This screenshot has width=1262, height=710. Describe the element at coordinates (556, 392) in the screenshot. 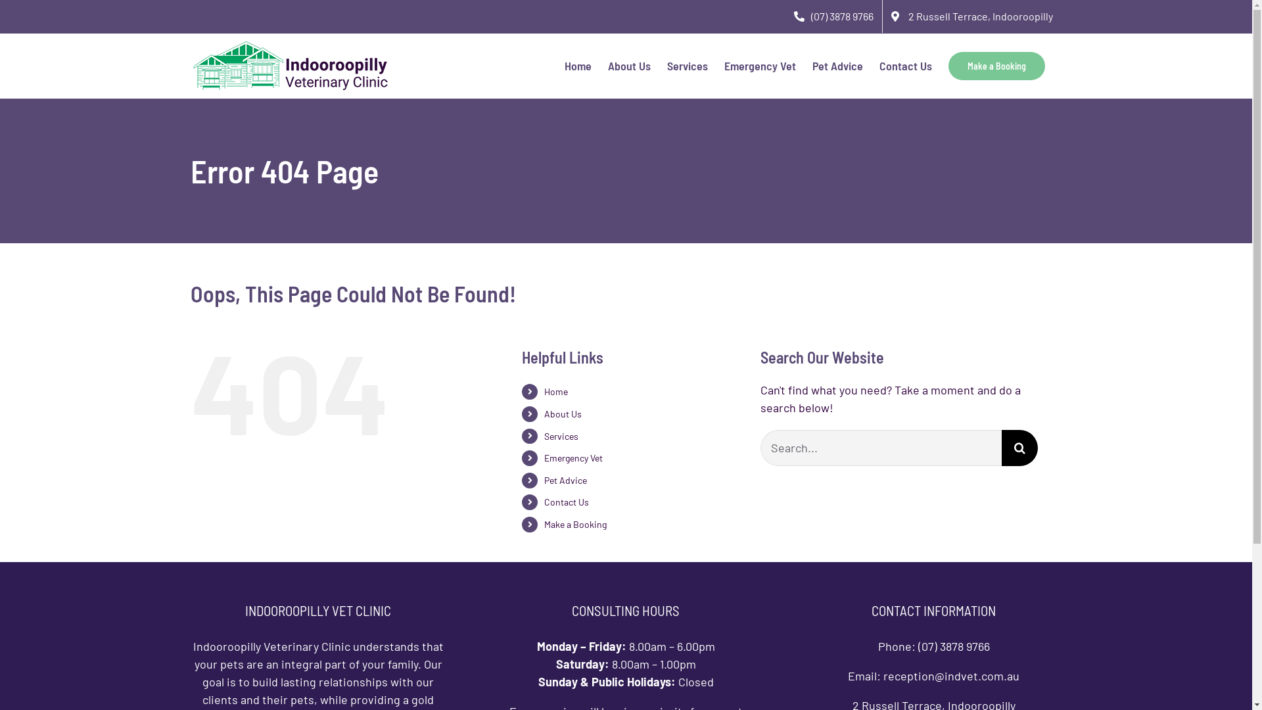

I see `Home` at that location.